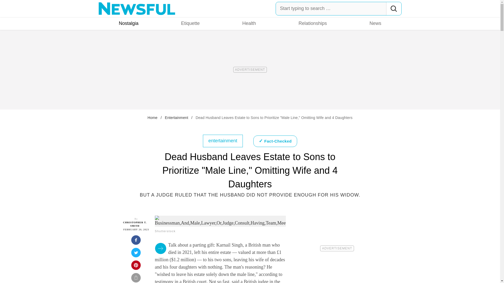 The width and height of the screenshot is (504, 283). Describe the element at coordinates (339, 8) in the screenshot. I see `Type and press Enter to search` at that location.